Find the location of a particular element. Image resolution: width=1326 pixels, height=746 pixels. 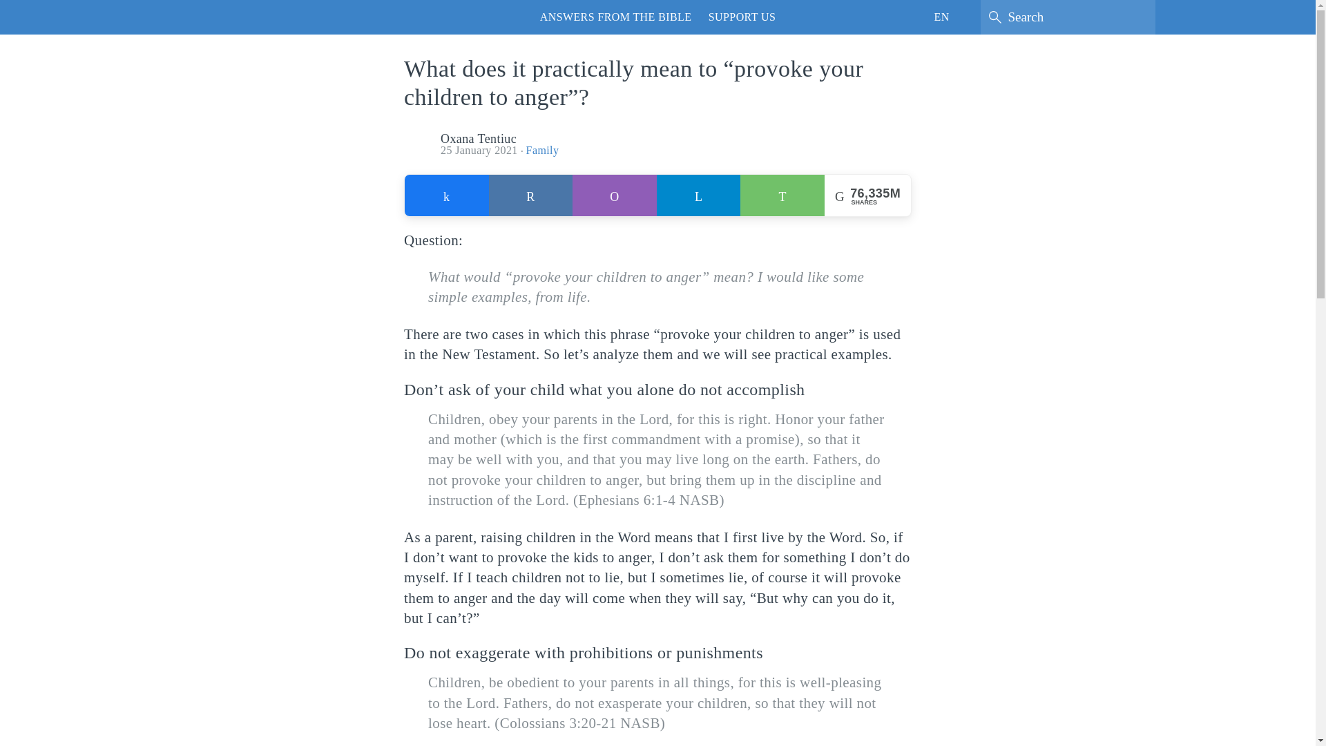

SUPPORT US is located at coordinates (742, 17).